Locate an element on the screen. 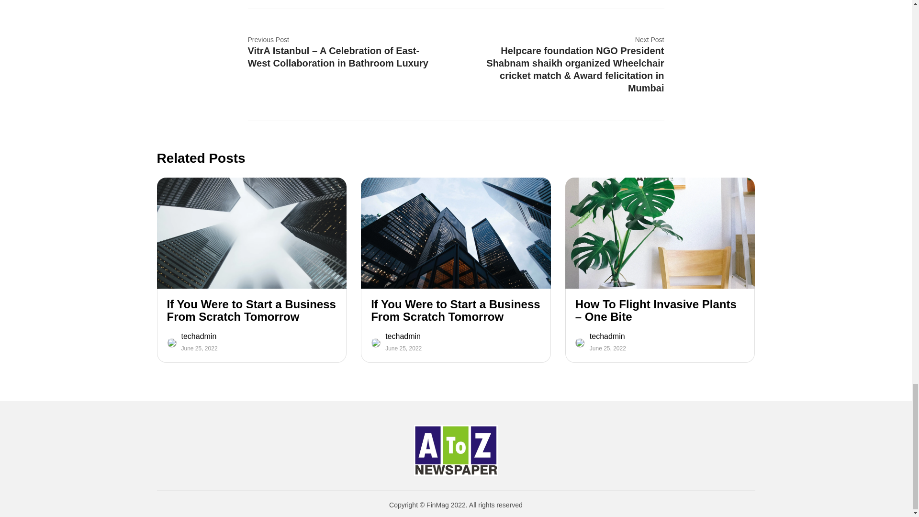 This screenshot has height=517, width=919. If You Were to Start a Business From Scratch Tomorrow is located at coordinates (456, 311).